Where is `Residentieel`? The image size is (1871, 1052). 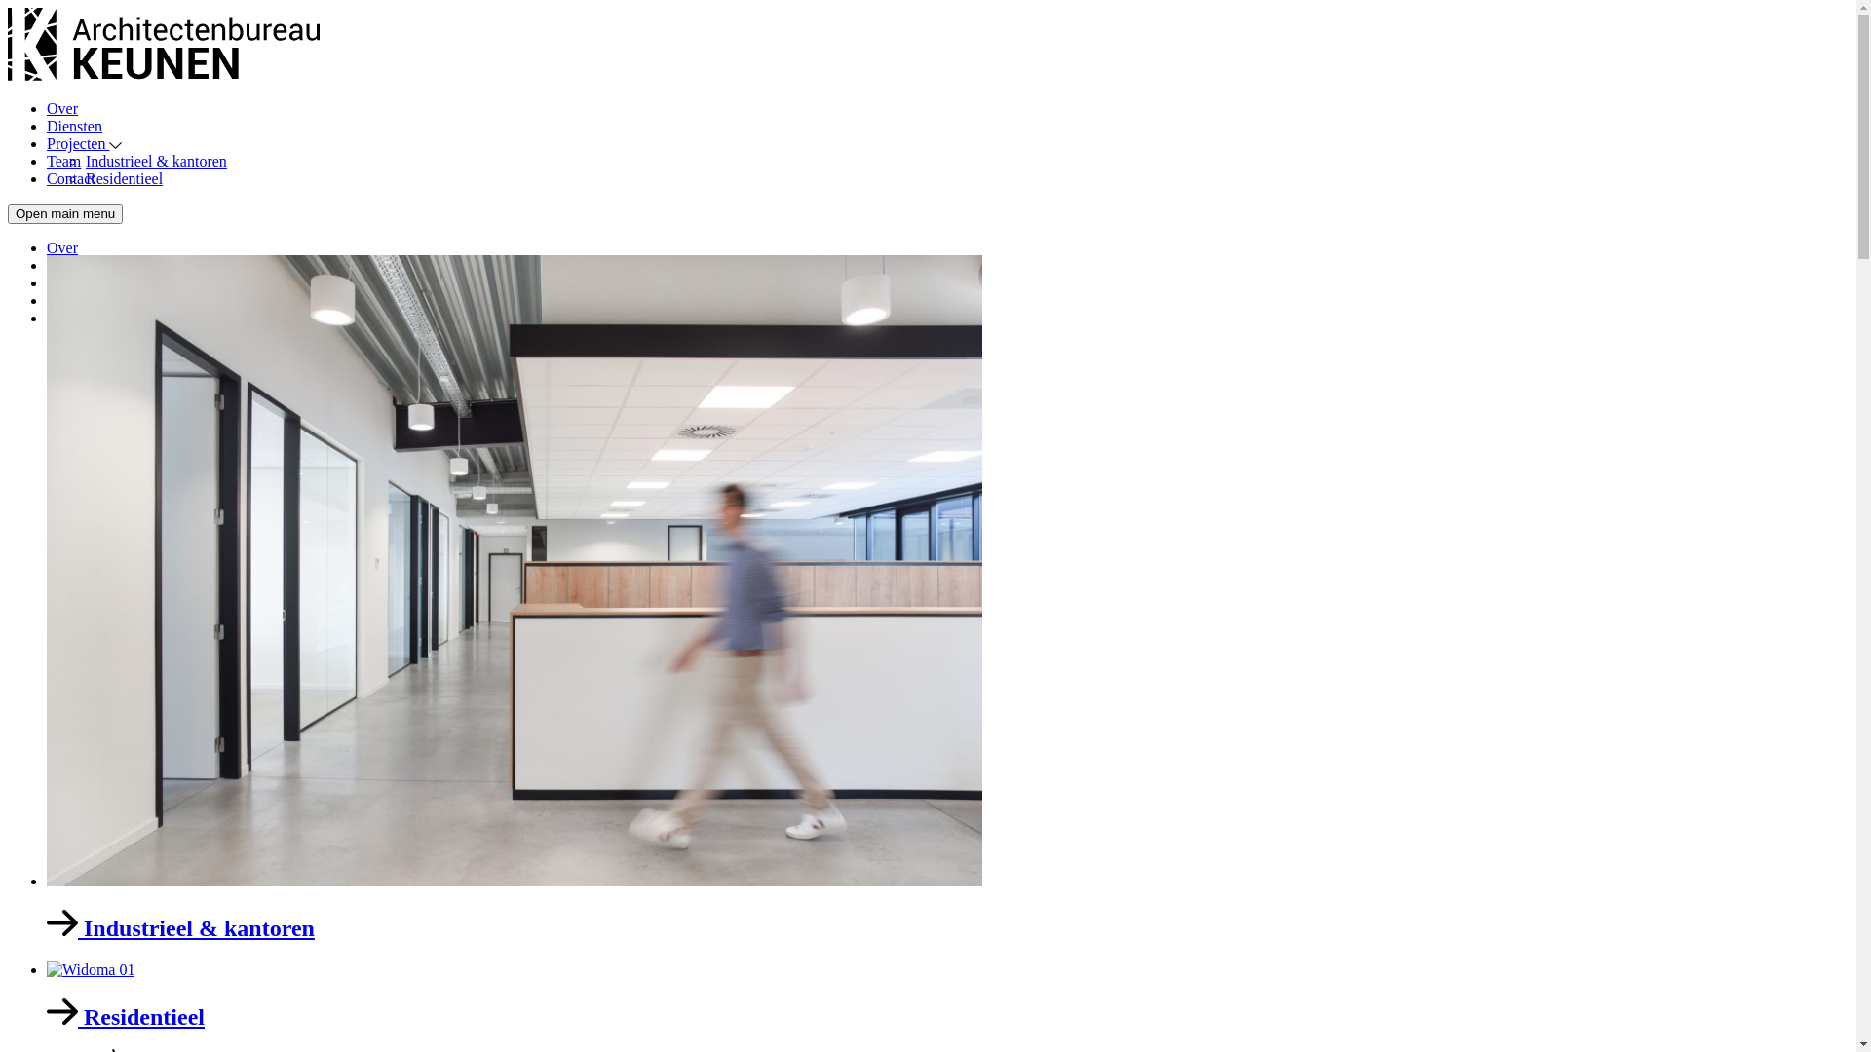 Residentieel is located at coordinates (125, 179).